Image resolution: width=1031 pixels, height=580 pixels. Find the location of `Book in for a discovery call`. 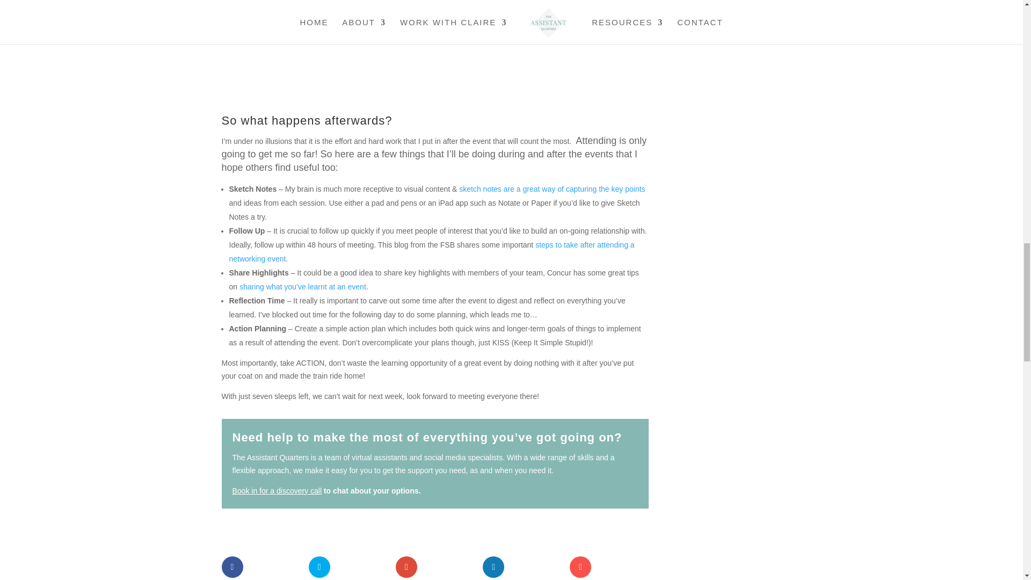

Book in for a discovery call is located at coordinates (277, 491).